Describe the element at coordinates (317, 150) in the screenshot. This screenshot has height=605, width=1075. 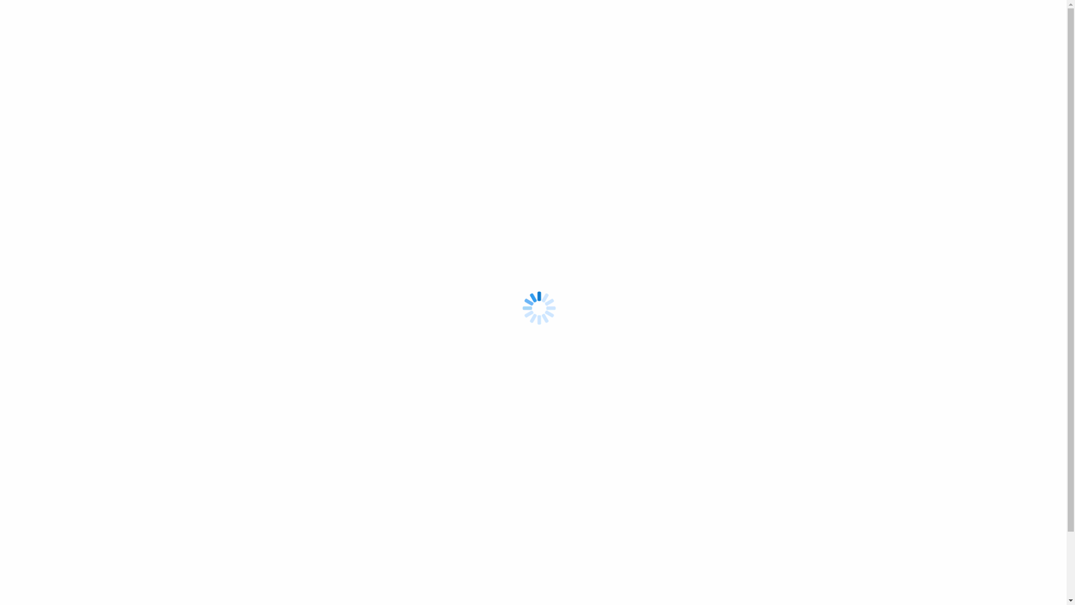
I see `HOME` at that location.